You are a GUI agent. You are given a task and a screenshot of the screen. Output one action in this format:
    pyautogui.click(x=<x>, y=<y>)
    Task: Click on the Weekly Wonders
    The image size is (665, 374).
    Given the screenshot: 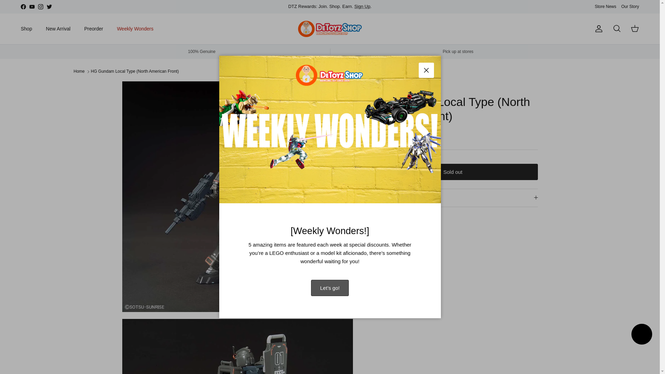 What is the action you would take?
    pyautogui.click(x=135, y=28)
    